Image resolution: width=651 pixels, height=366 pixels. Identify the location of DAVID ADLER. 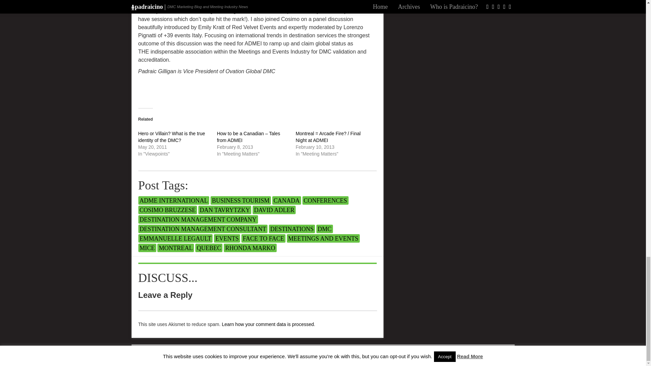
(274, 209).